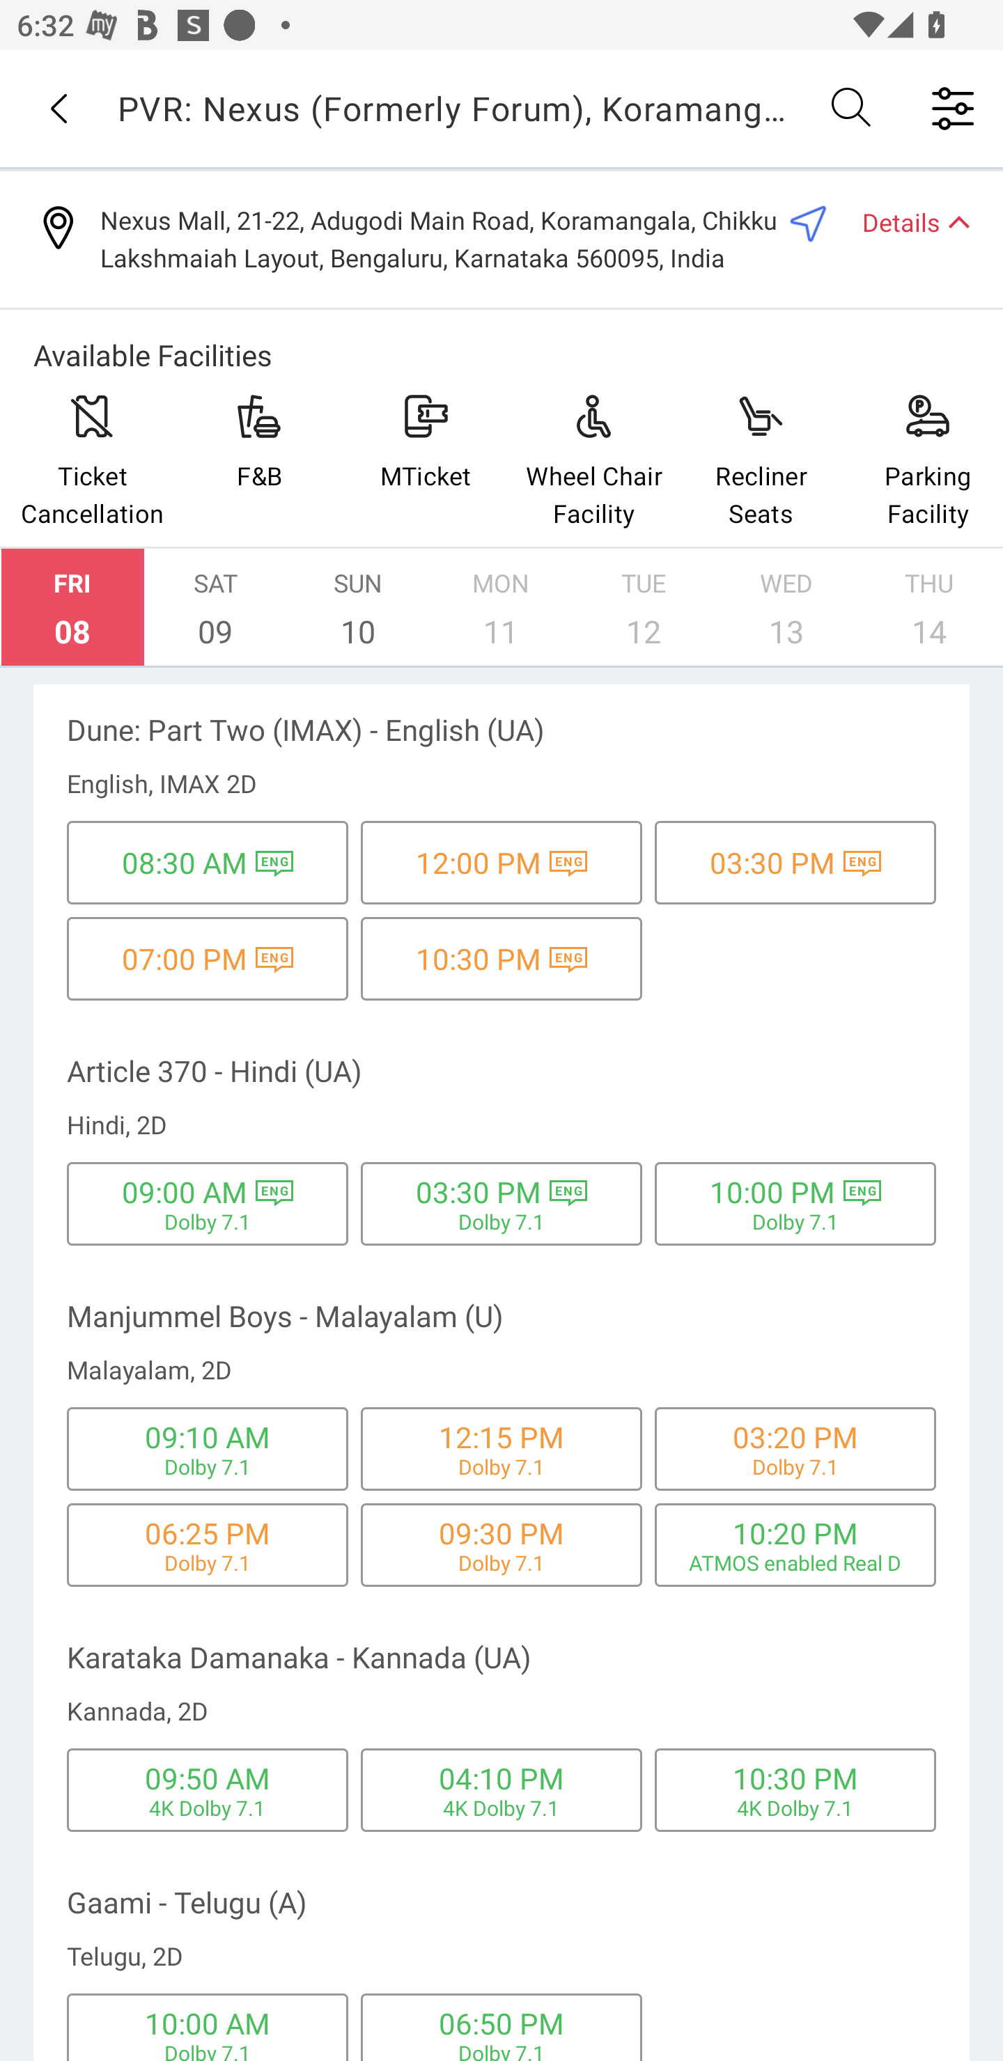 This screenshot has width=1003, height=2061. What do you see at coordinates (501, 2050) in the screenshot?
I see `Dolby 7.1` at bounding box center [501, 2050].